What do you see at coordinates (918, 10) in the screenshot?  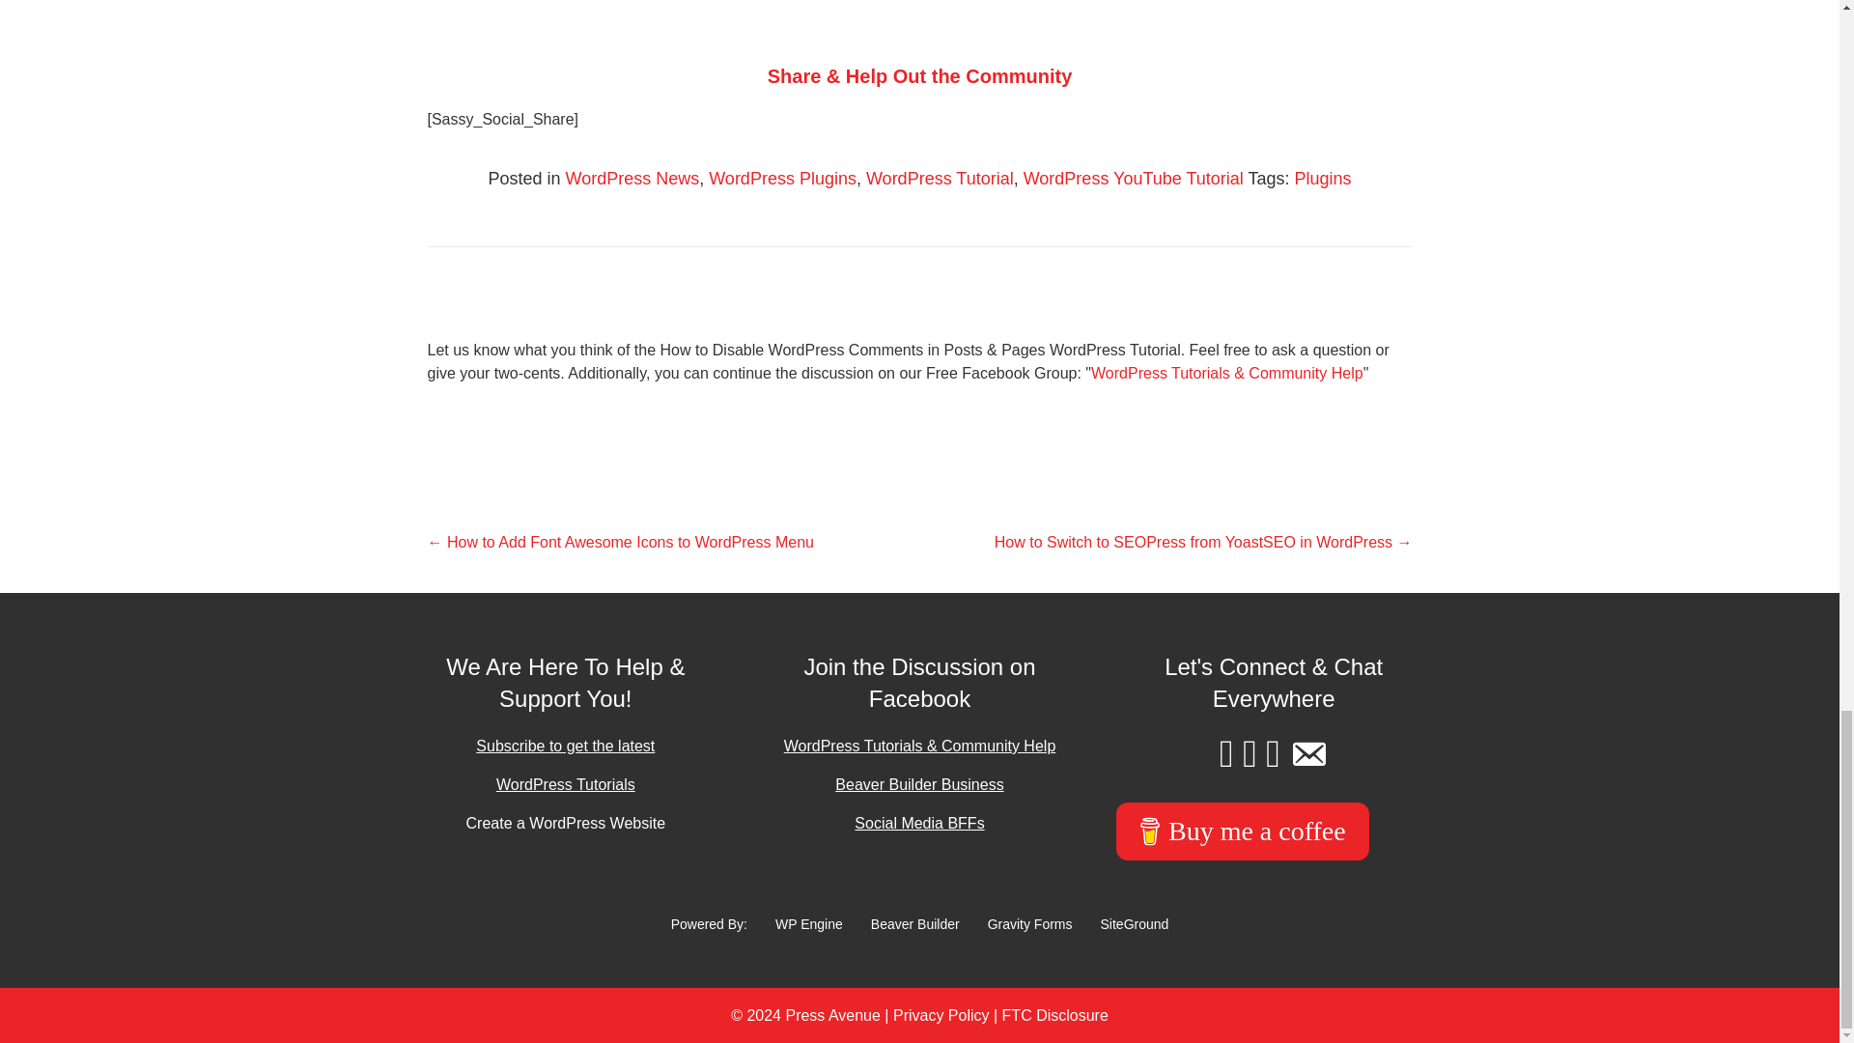 I see `Advertisement` at bounding box center [918, 10].